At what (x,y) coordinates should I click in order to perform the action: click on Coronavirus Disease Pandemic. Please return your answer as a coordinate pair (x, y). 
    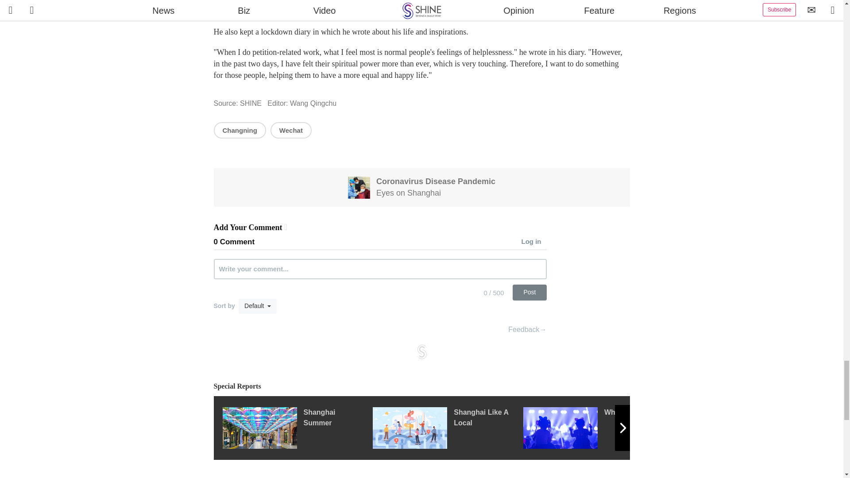
    Looking at the image, I should click on (436, 181).